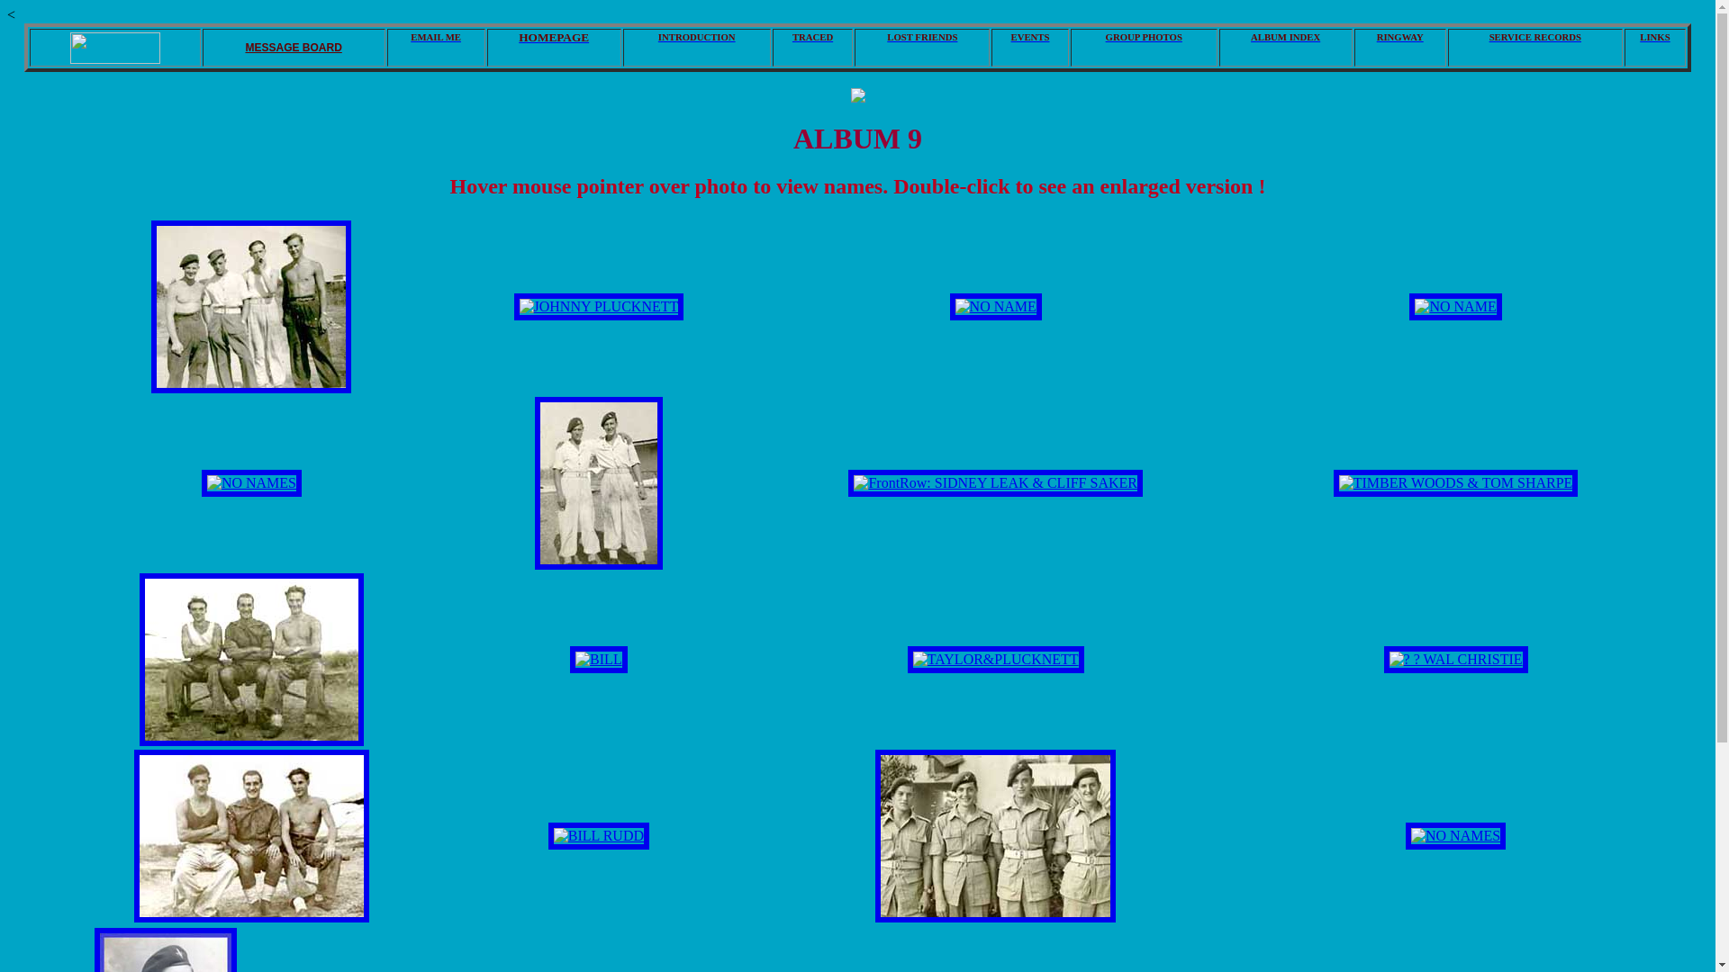 Image resolution: width=1729 pixels, height=972 pixels. I want to click on INTRODUCTION, so click(697, 37).